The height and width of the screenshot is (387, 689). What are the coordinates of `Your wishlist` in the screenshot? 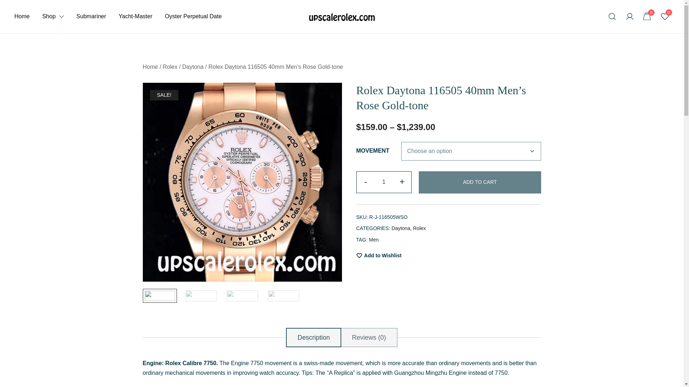 It's located at (665, 16).